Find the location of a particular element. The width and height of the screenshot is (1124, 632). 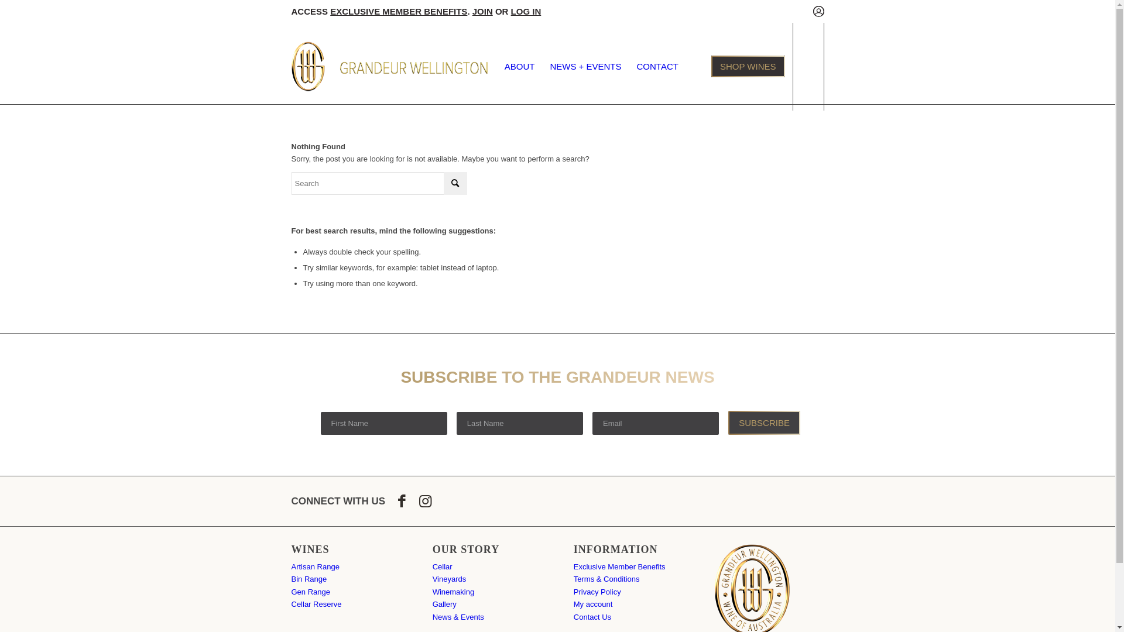

Grandeur-Wellington-Logo is located at coordinates (390, 67).